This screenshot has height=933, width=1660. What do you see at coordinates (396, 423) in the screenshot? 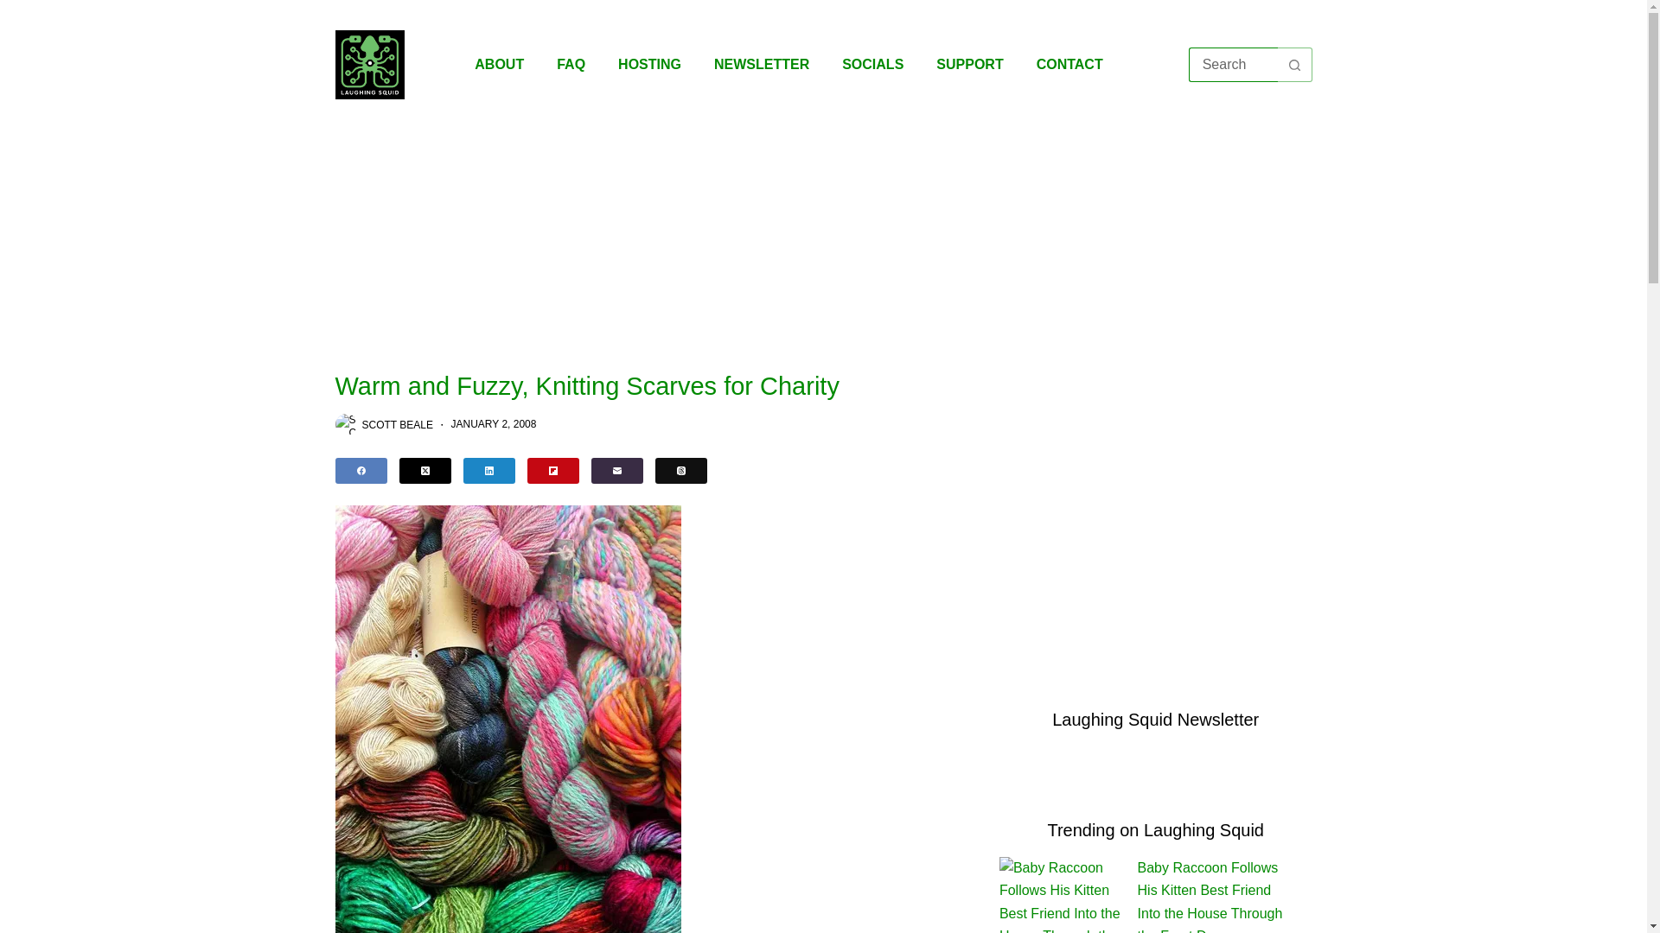
I see `Posts by Scott Beale` at bounding box center [396, 423].